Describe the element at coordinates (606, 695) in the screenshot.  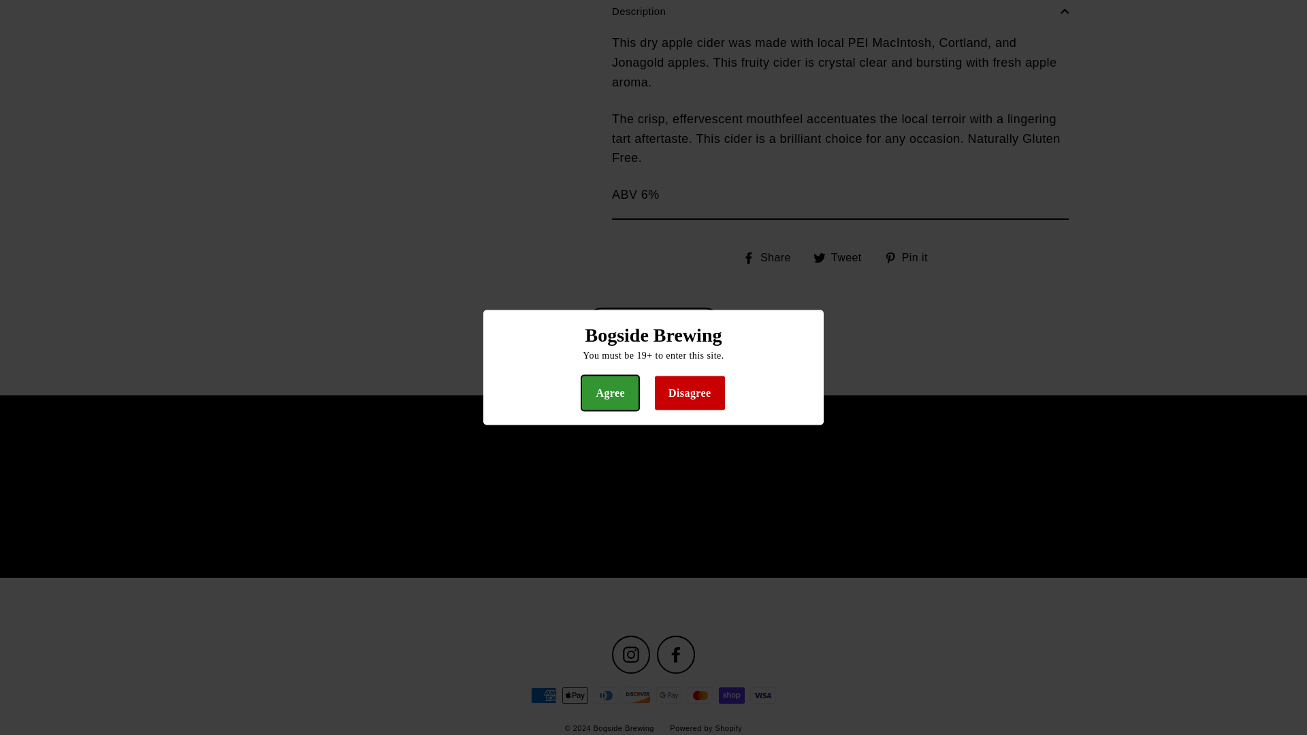
I see `Diners Club` at that location.